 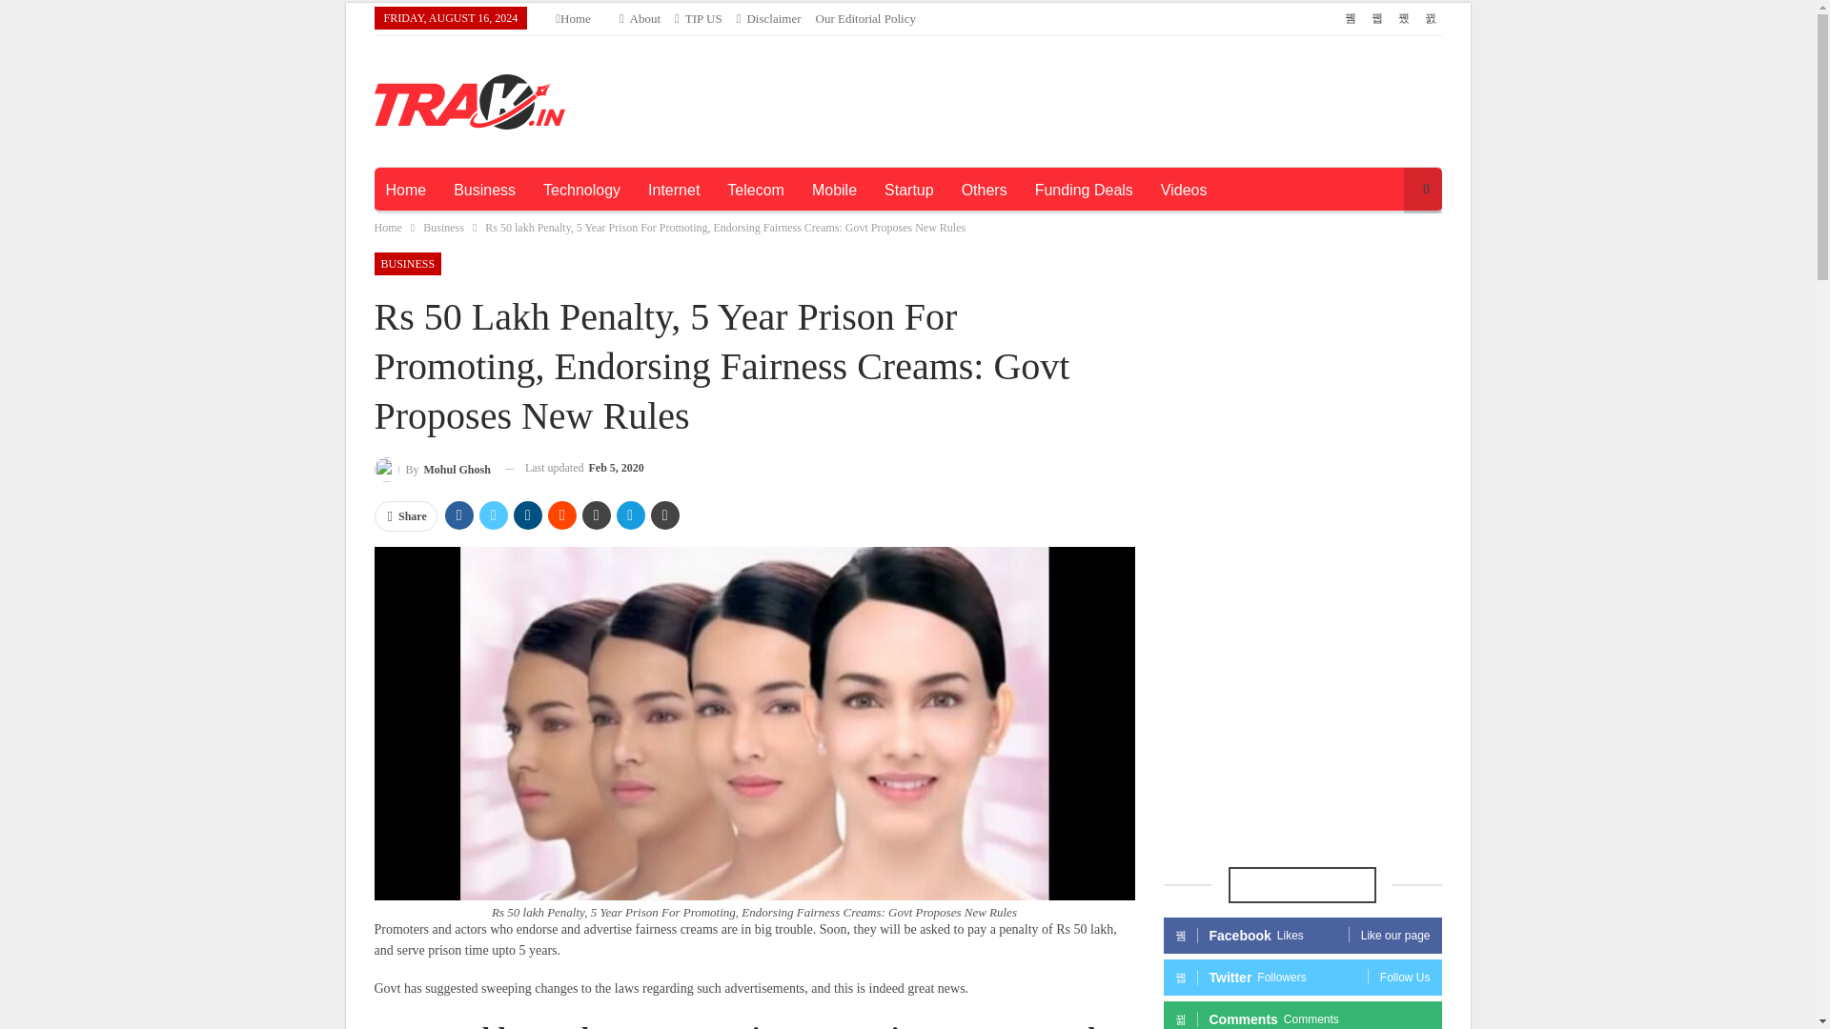 What do you see at coordinates (574, 18) in the screenshot?
I see `Home` at bounding box center [574, 18].